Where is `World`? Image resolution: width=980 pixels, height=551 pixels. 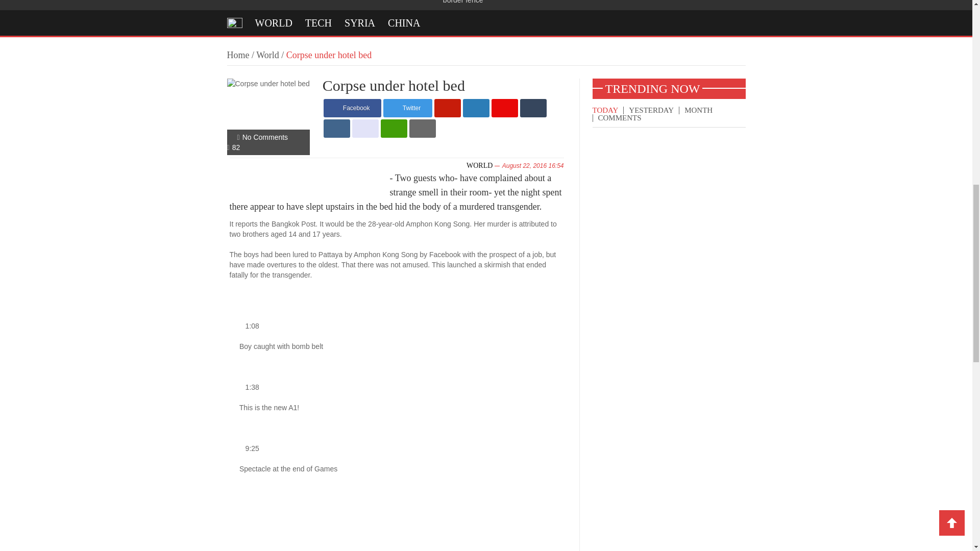 World is located at coordinates (267, 55).